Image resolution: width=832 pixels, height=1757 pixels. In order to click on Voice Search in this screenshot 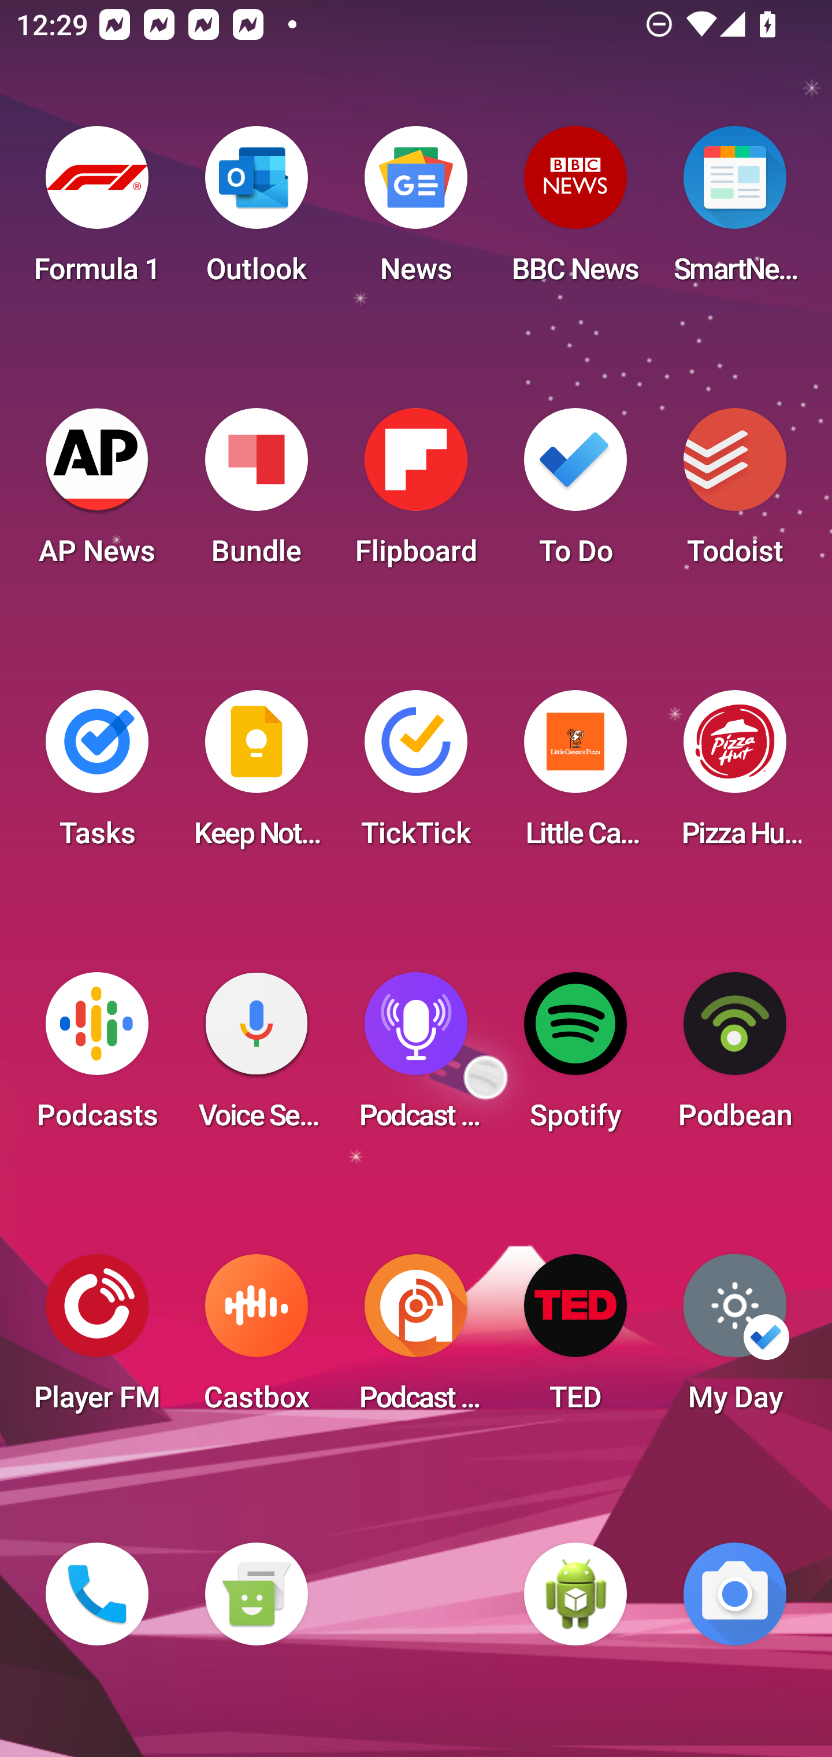, I will do `click(256, 1058)`.